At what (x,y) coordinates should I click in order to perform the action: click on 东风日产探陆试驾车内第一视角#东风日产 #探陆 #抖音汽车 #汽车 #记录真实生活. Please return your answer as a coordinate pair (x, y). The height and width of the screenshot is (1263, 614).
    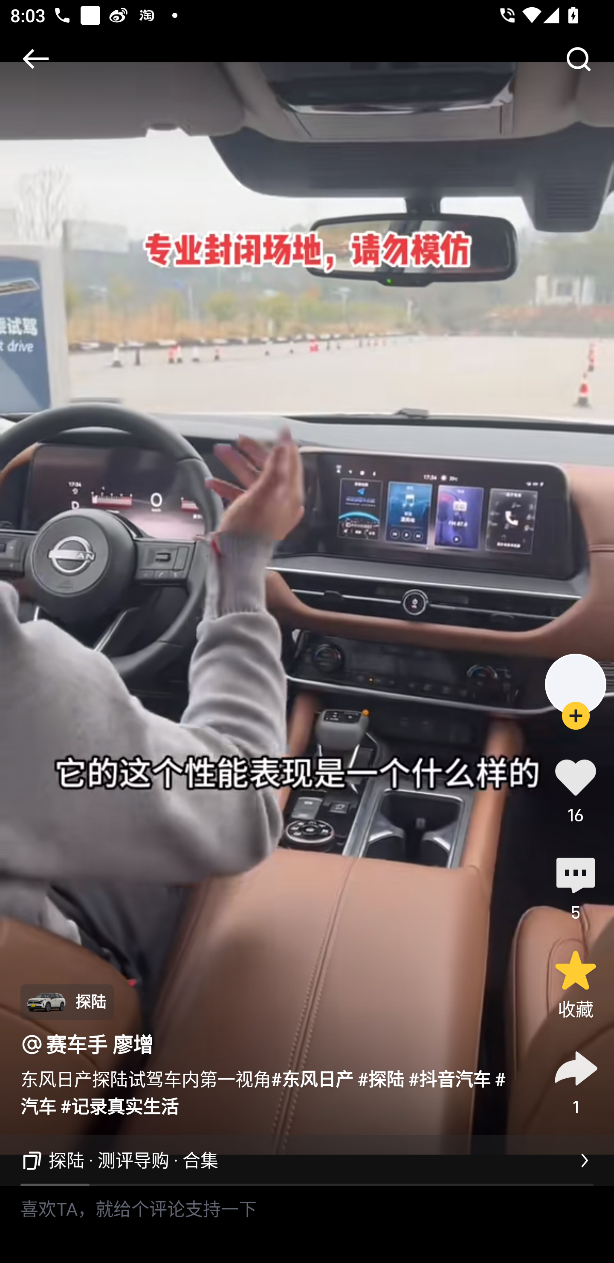
    Looking at the image, I should click on (271, 1091).